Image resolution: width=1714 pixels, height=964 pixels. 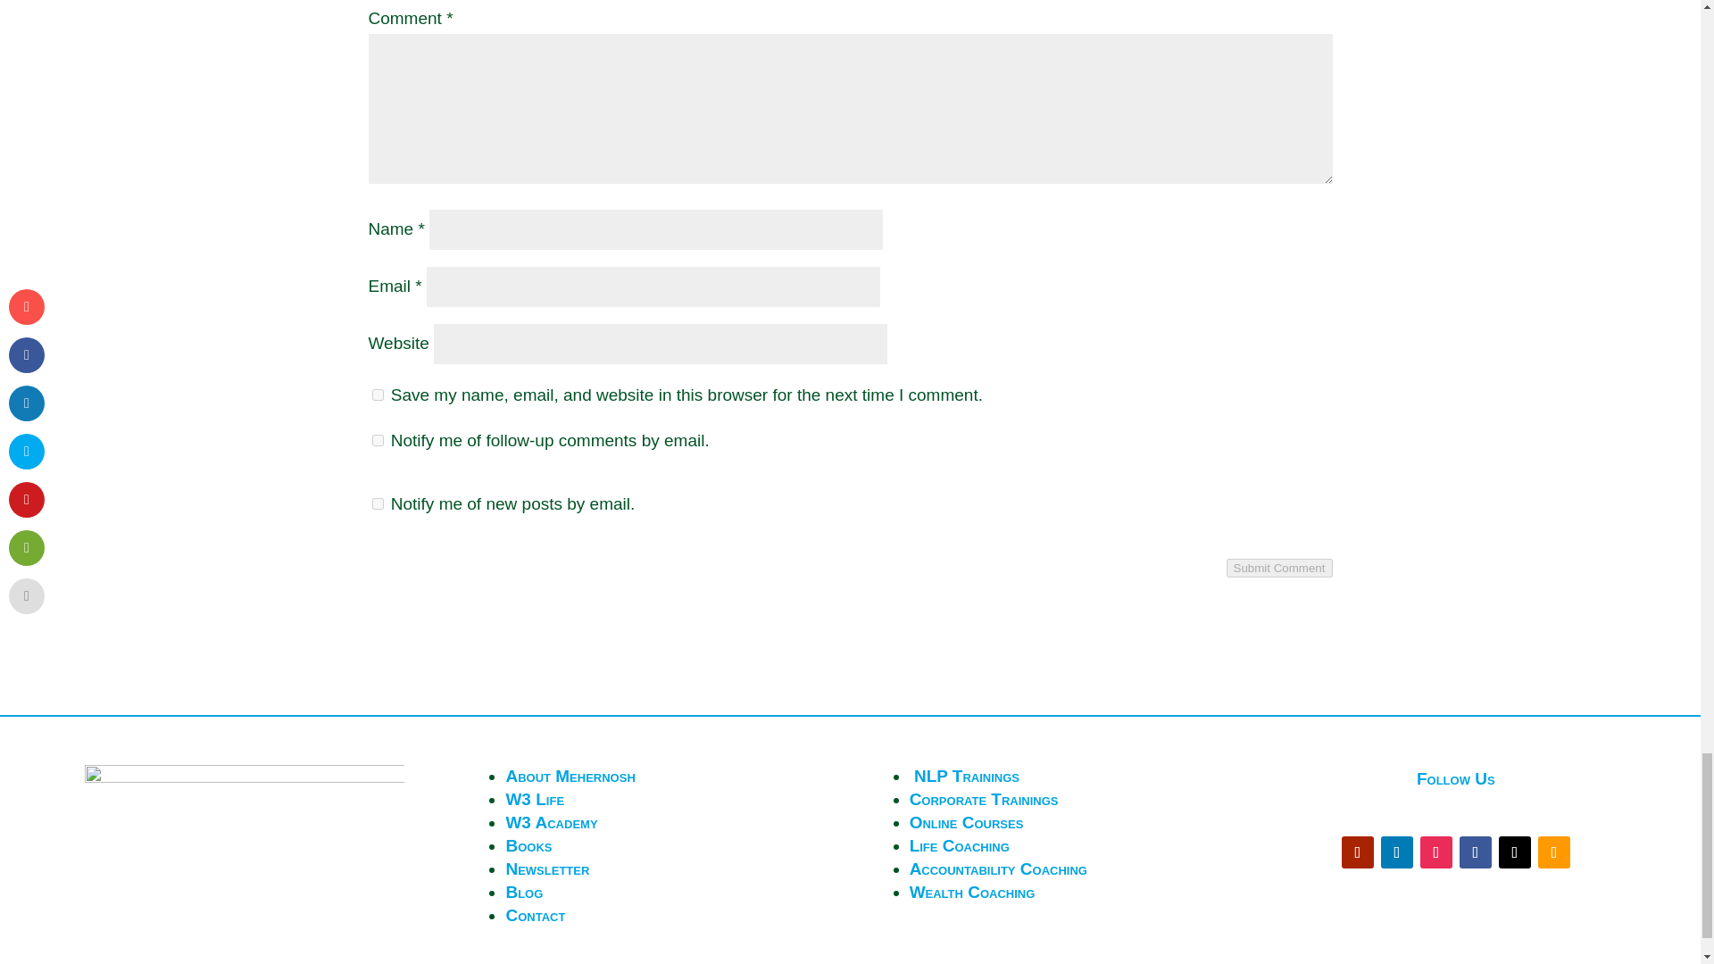 What do you see at coordinates (534, 799) in the screenshot?
I see `About W3 Life` at bounding box center [534, 799].